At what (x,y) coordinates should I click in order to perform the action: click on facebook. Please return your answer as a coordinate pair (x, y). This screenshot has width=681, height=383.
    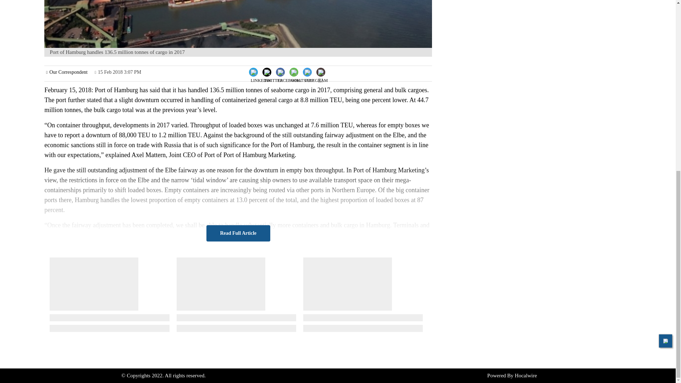
    Looking at the image, I should click on (289, 77).